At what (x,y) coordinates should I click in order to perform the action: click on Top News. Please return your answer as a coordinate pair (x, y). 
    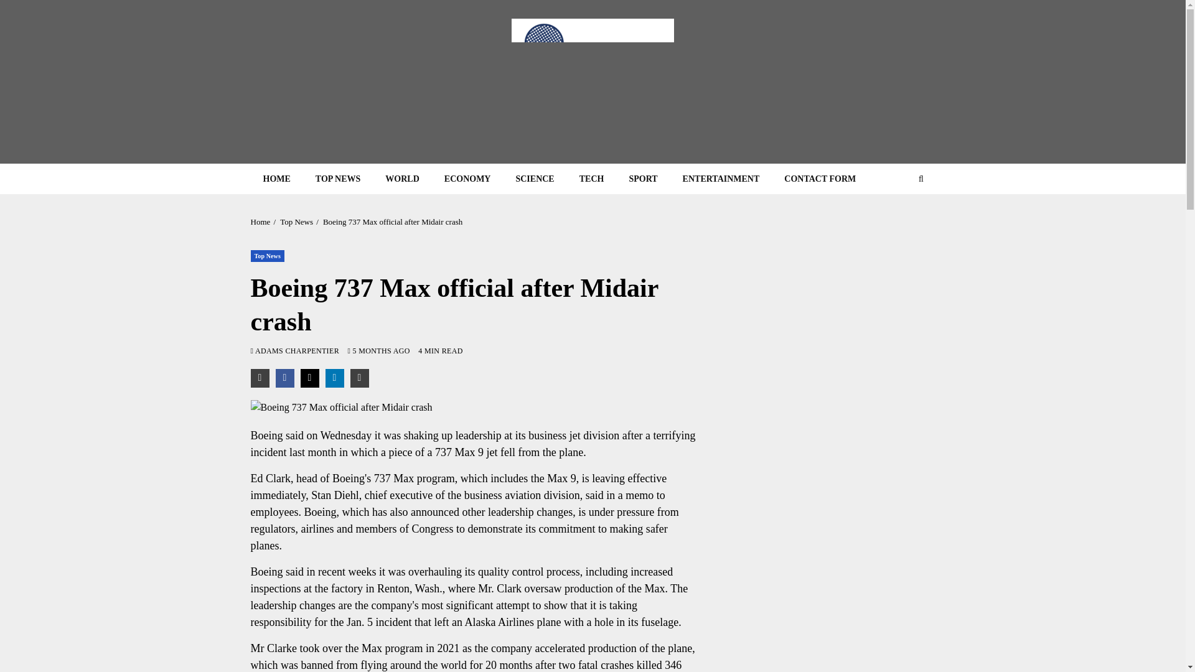
    Looking at the image, I should click on (266, 256).